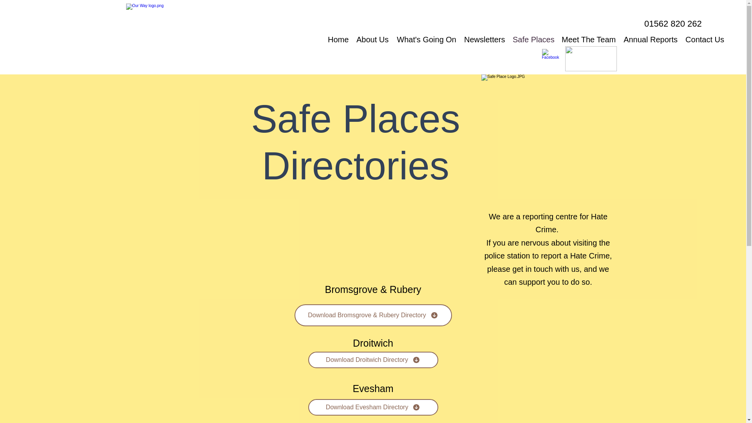 The height and width of the screenshot is (423, 752). I want to click on Download Evesham Directory, so click(372, 407).